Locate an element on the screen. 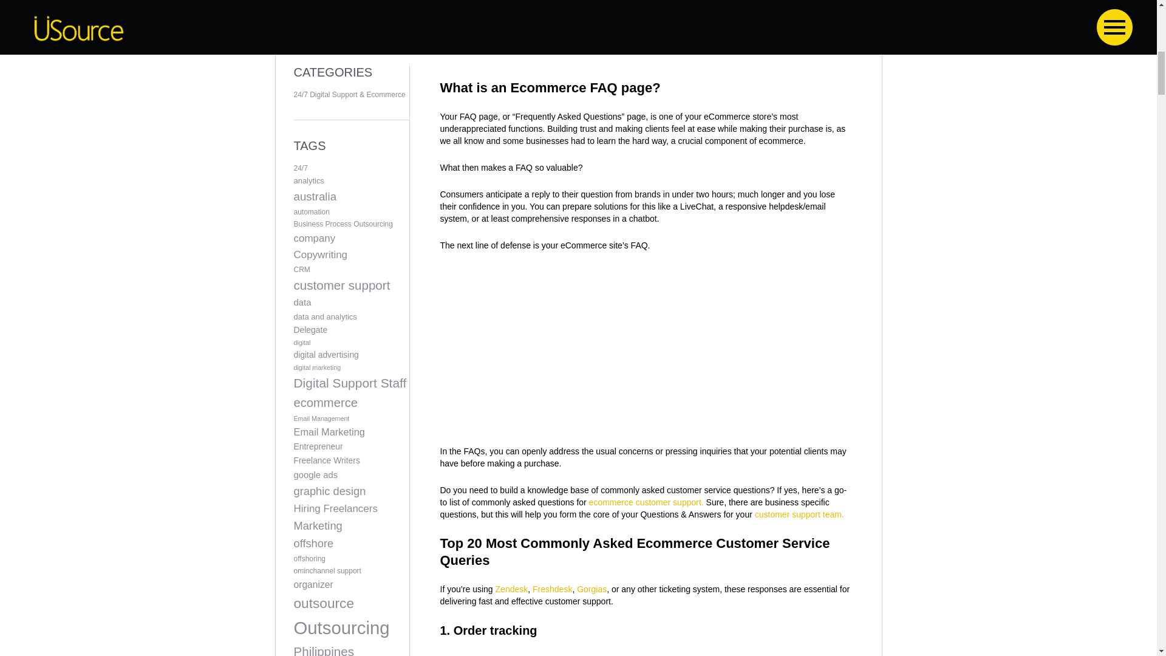 The width and height of the screenshot is (1166, 656). company is located at coordinates (351, 239).